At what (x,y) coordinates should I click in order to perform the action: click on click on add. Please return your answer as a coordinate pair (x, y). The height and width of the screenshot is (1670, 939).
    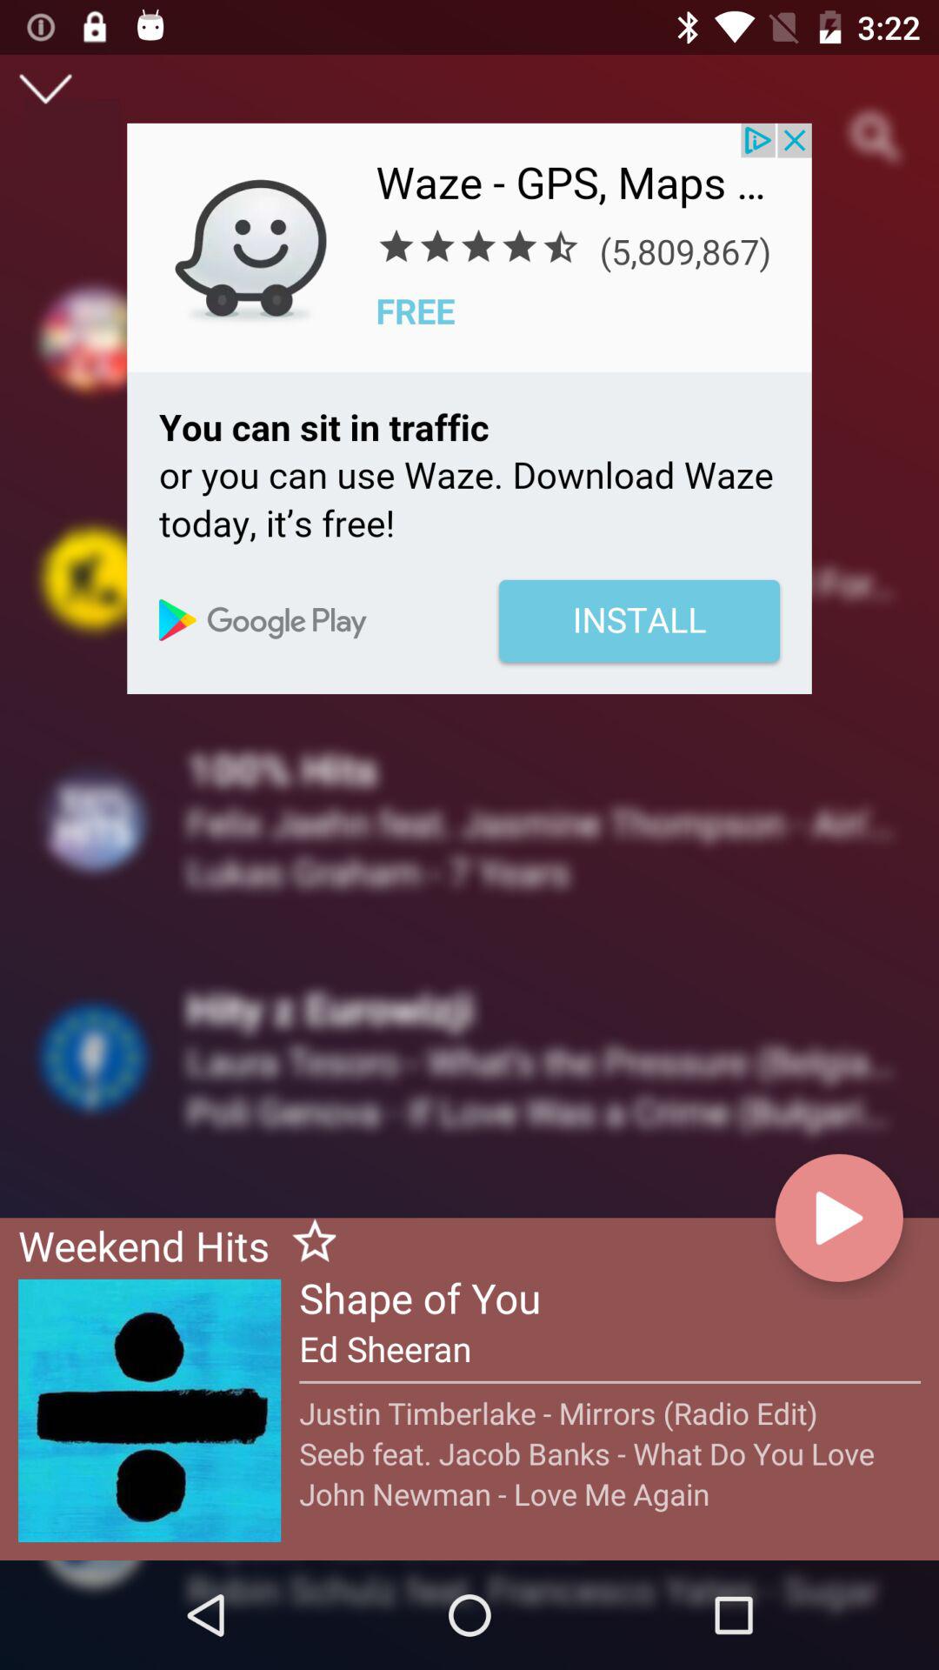
    Looking at the image, I should click on (469, 409).